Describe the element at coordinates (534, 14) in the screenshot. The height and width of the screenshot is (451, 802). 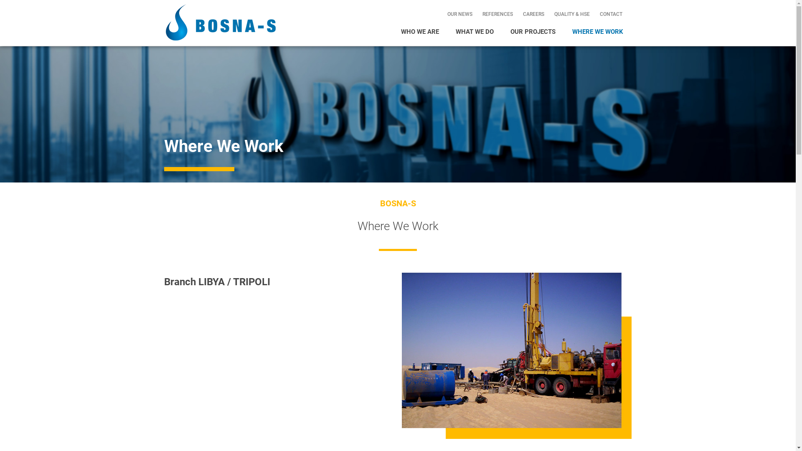
I see `CAREERS` at that location.